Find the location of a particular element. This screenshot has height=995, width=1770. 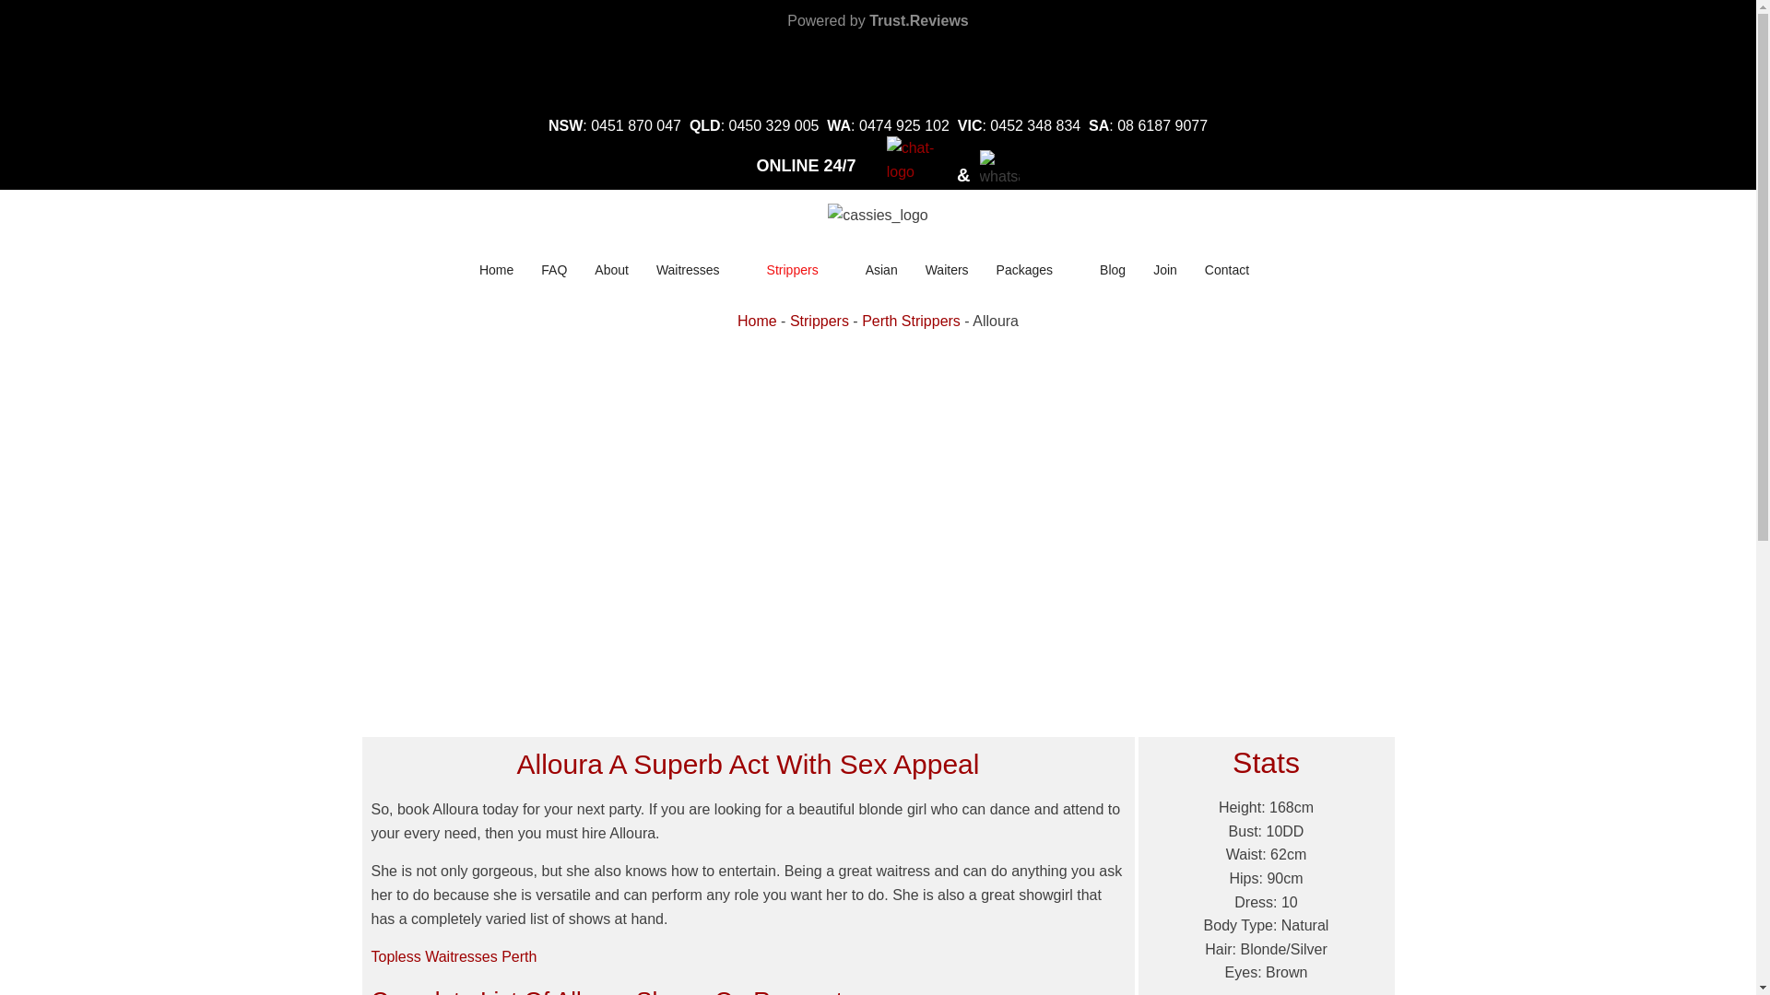

Powered by Trust.Reviews is located at coordinates (878, 20).